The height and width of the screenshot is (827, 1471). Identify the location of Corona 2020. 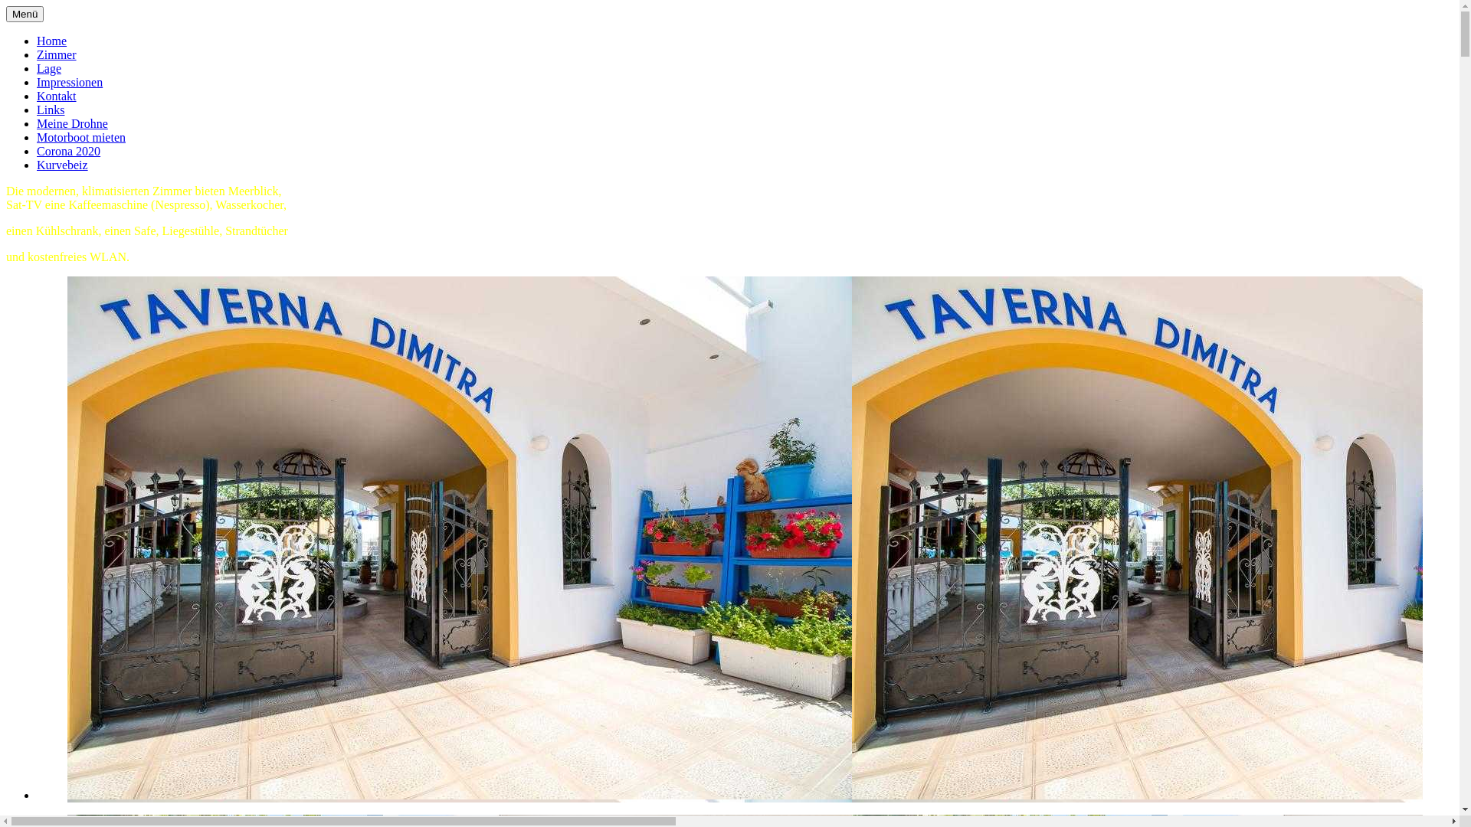
(69, 152).